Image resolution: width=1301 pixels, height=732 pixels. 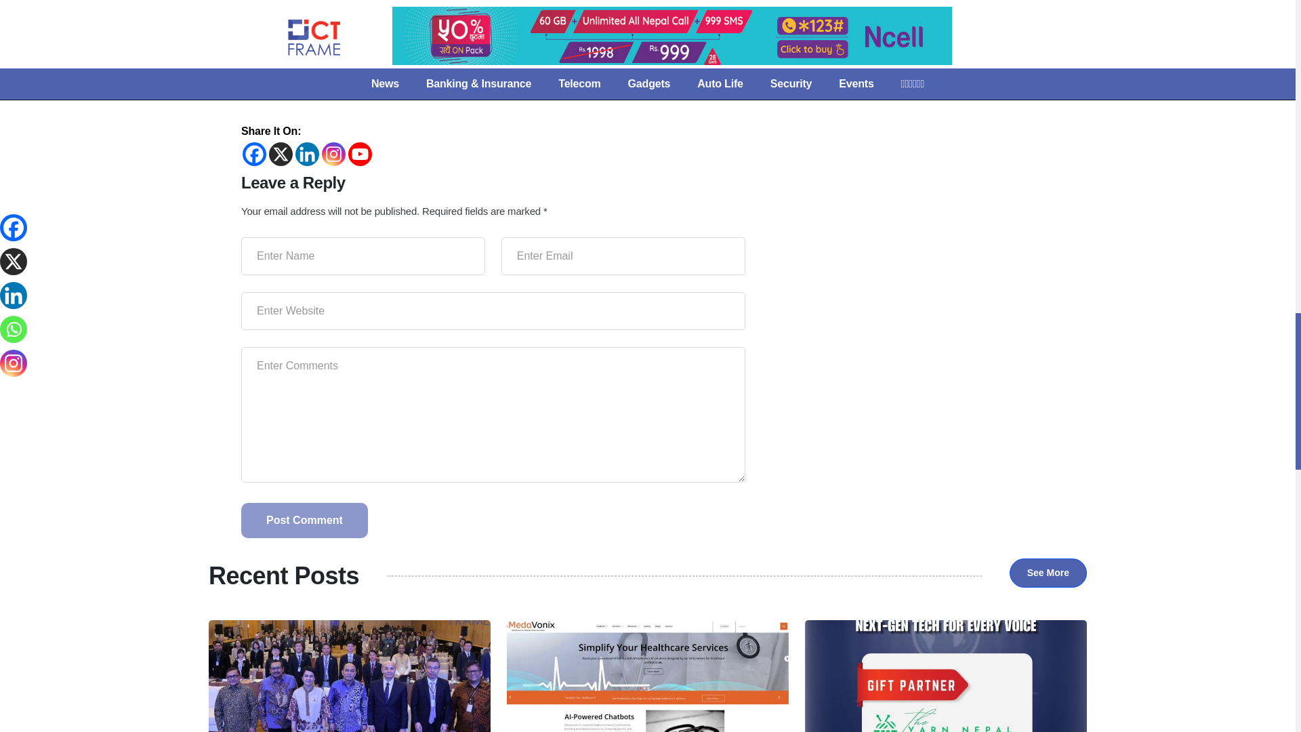 I want to click on Facebook, so click(x=254, y=154).